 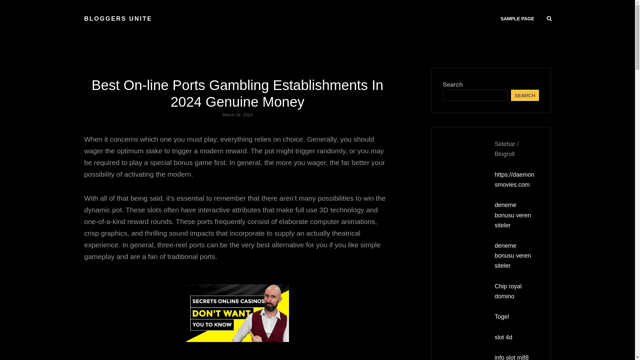 I want to click on deneme bonusu veren siteler, so click(x=513, y=215).